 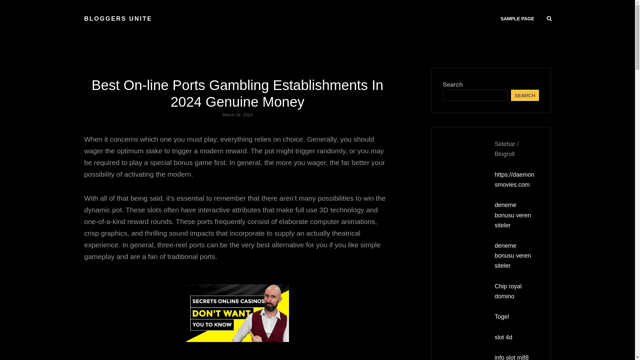 I want to click on deneme bonusu veren siteler, so click(x=513, y=215).